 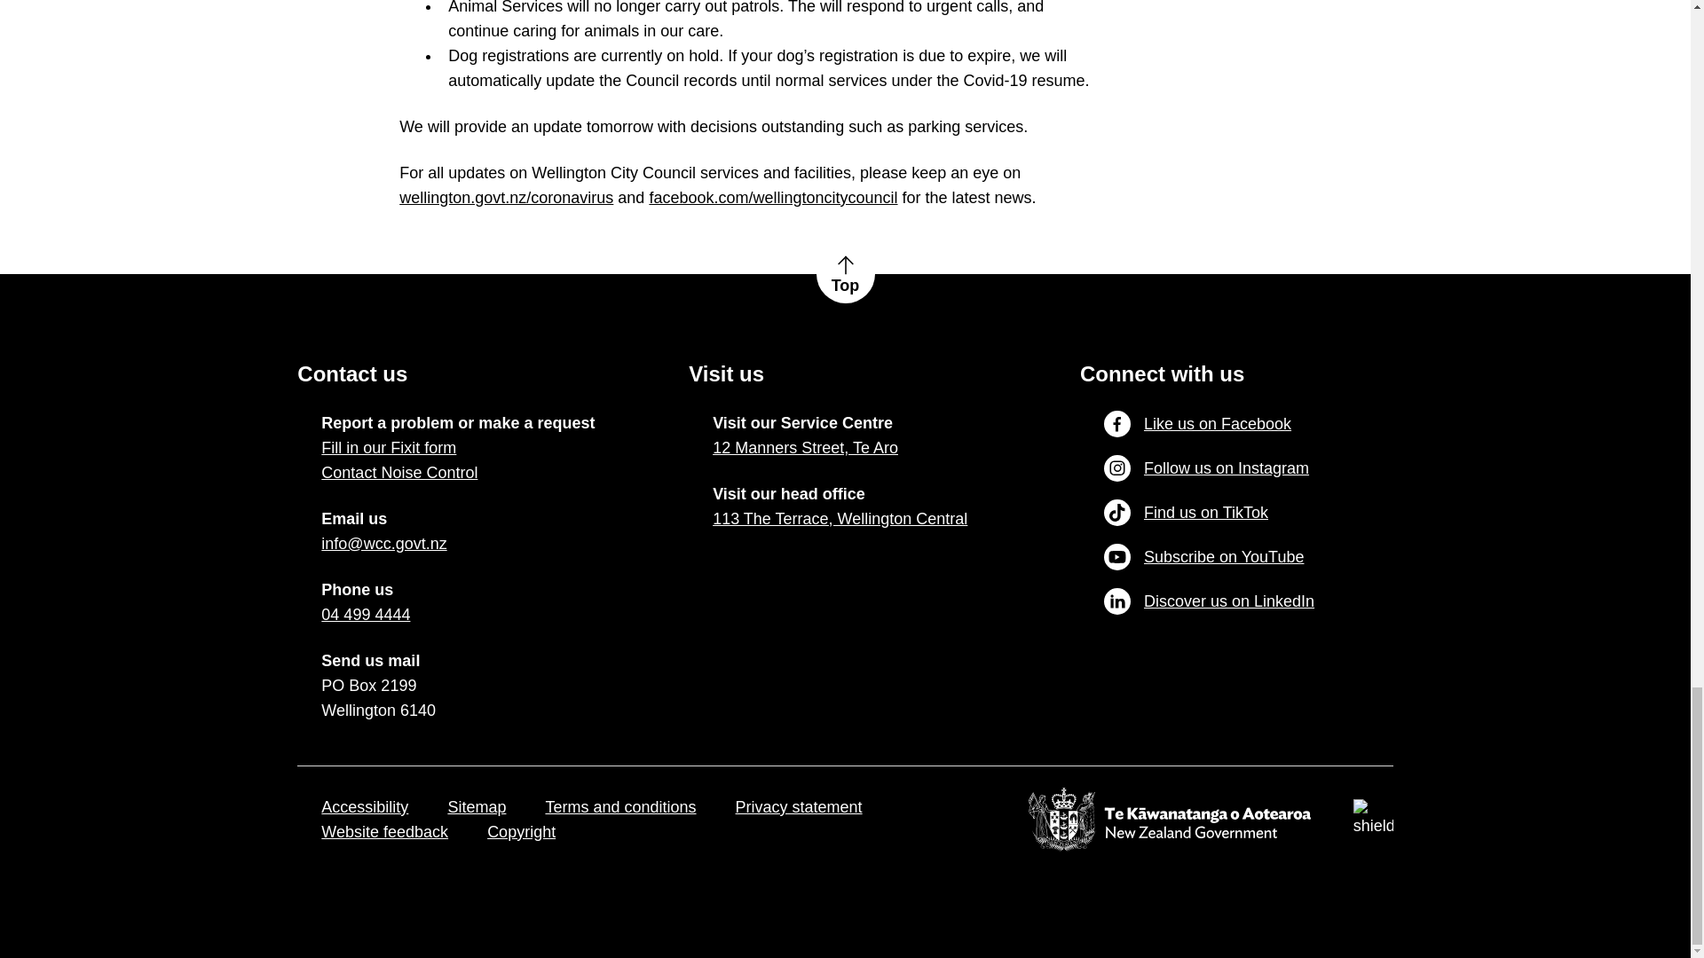 I want to click on Terms and conditions, so click(x=619, y=807).